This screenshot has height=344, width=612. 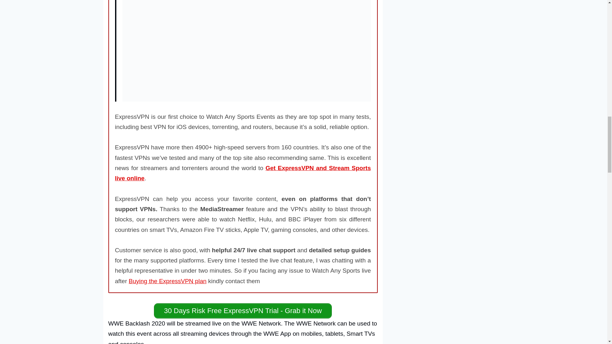 What do you see at coordinates (243, 311) in the screenshot?
I see `30 Days Risk Free ExpressVPN Trial - Grab it Now` at bounding box center [243, 311].